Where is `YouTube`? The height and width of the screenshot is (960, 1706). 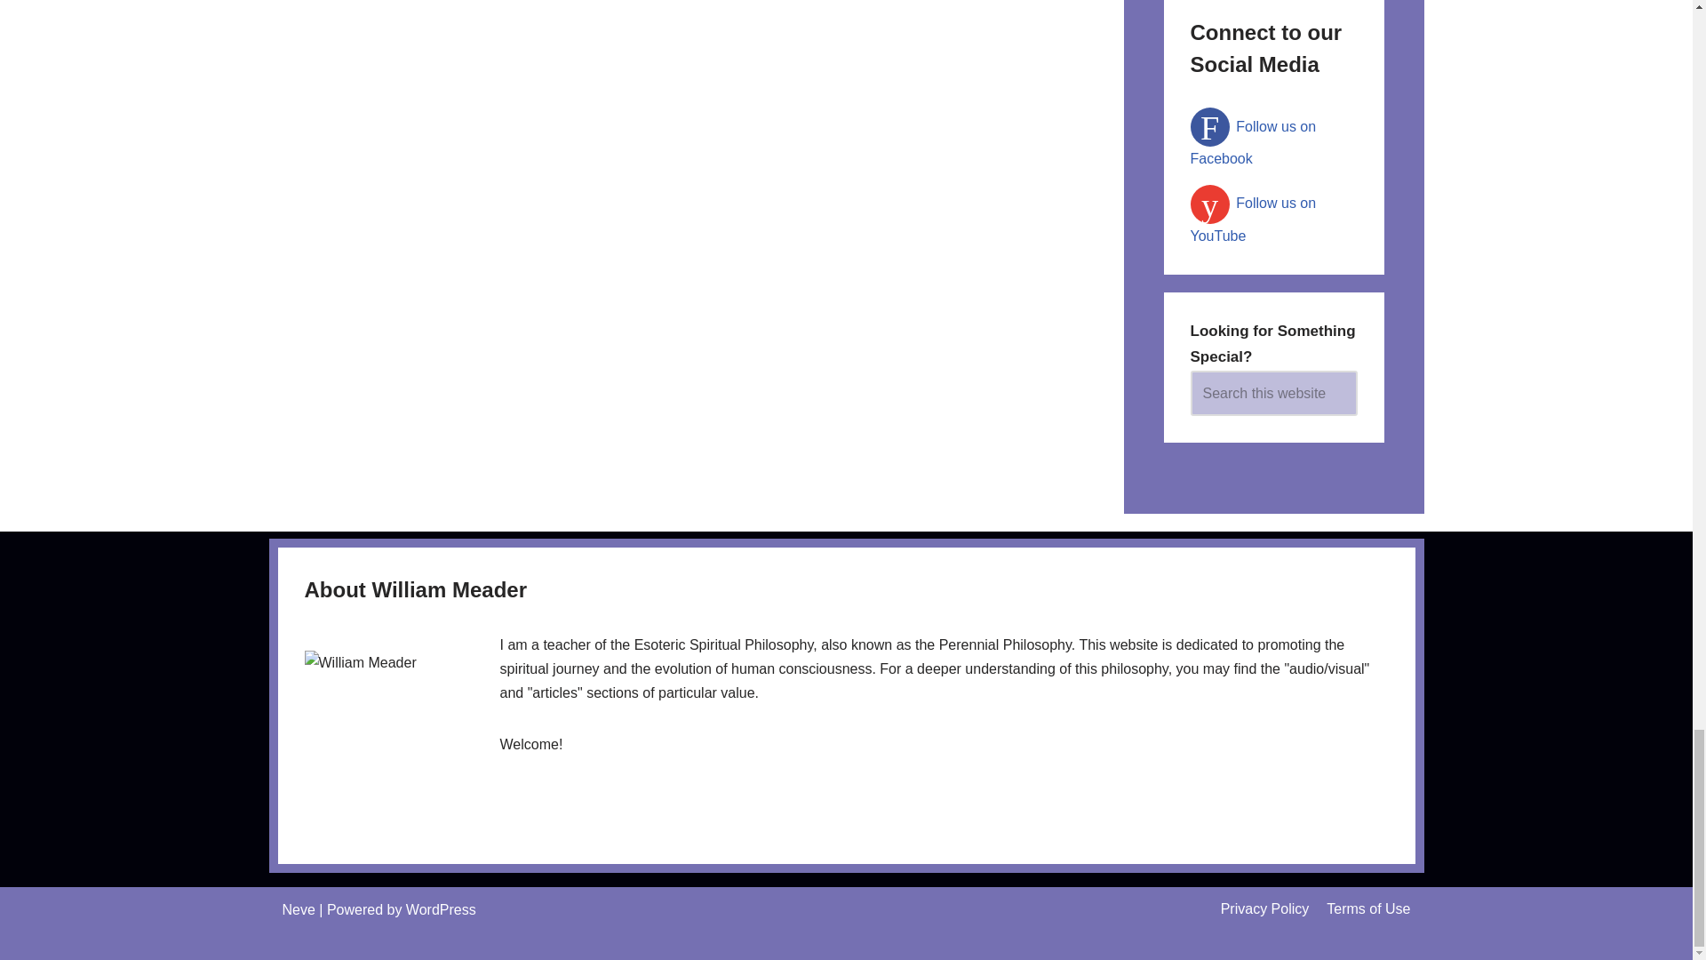
YouTube is located at coordinates (1254, 220).